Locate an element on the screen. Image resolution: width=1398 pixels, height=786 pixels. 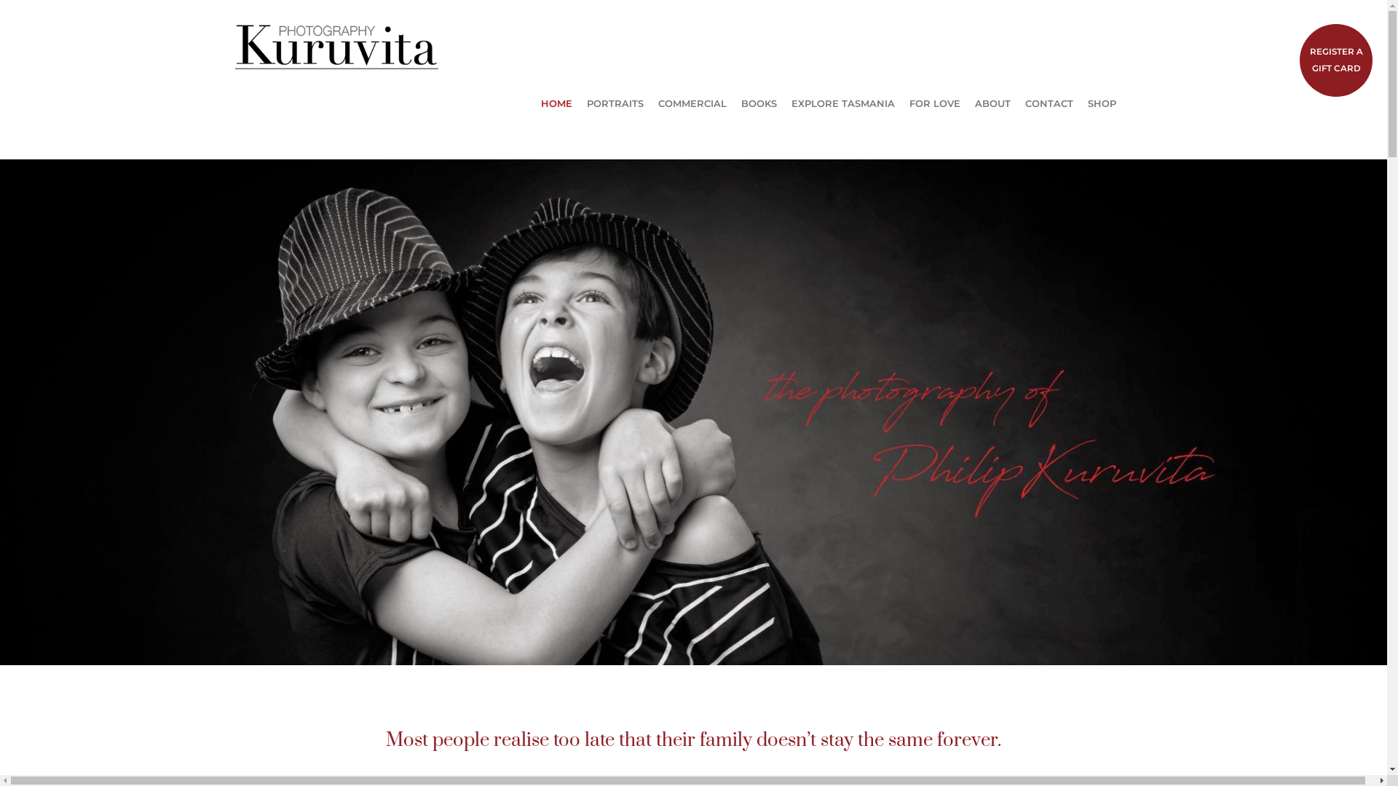
ABOUT is located at coordinates (992, 104).